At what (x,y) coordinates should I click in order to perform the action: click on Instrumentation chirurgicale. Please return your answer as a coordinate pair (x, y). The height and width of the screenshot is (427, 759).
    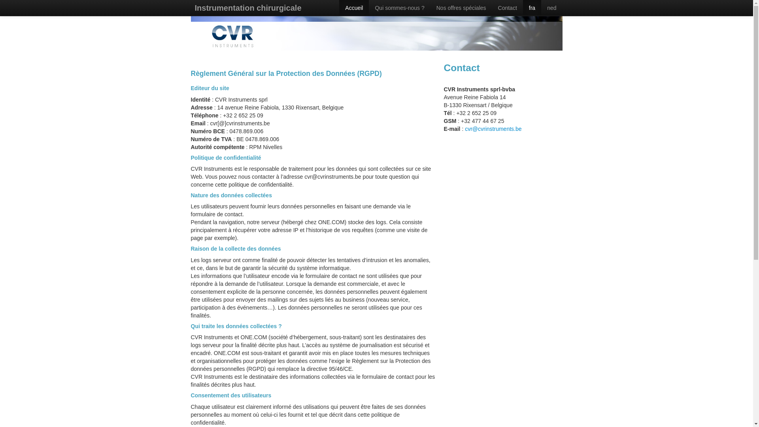
    Looking at the image, I should click on (248, 8).